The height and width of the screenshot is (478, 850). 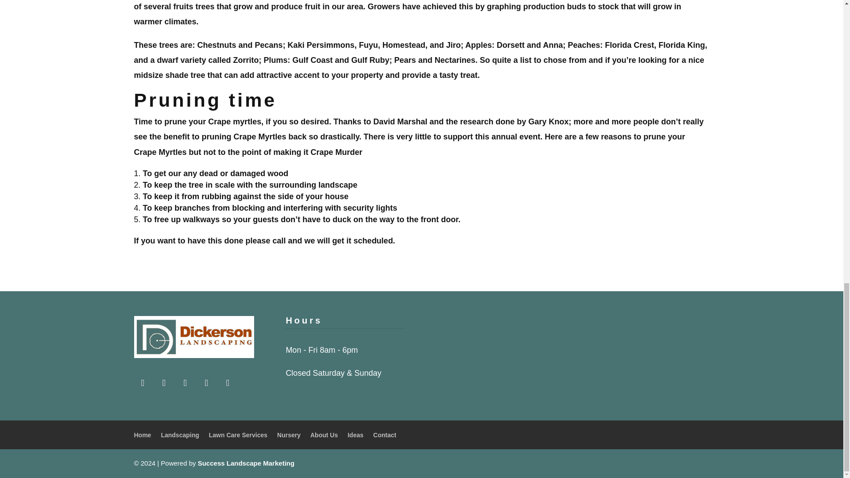 What do you see at coordinates (185, 382) in the screenshot?
I see `Follow on Youtube` at bounding box center [185, 382].